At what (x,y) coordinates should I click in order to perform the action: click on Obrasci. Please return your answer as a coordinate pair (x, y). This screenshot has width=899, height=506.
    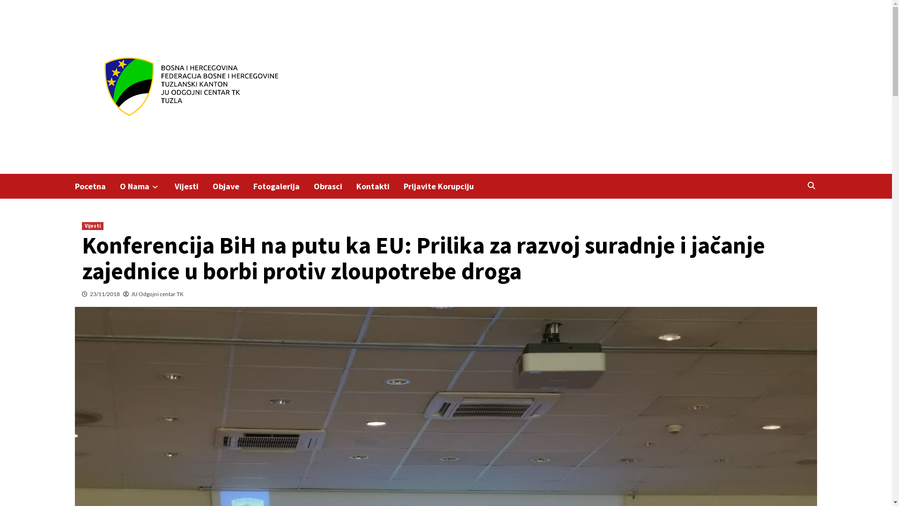
    Looking at the image, I should click on (335, 186).